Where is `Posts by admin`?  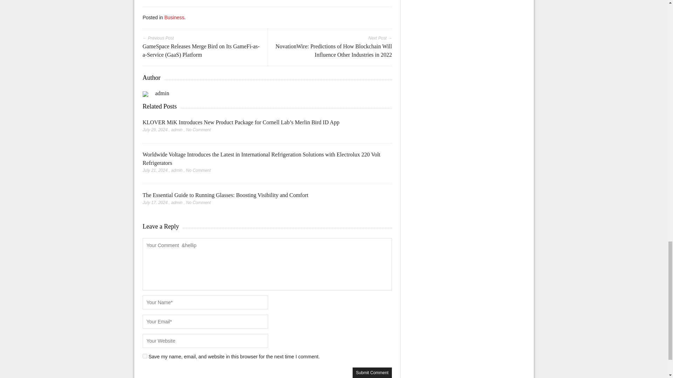 Posts by admin is located at coordinates (177, 203).